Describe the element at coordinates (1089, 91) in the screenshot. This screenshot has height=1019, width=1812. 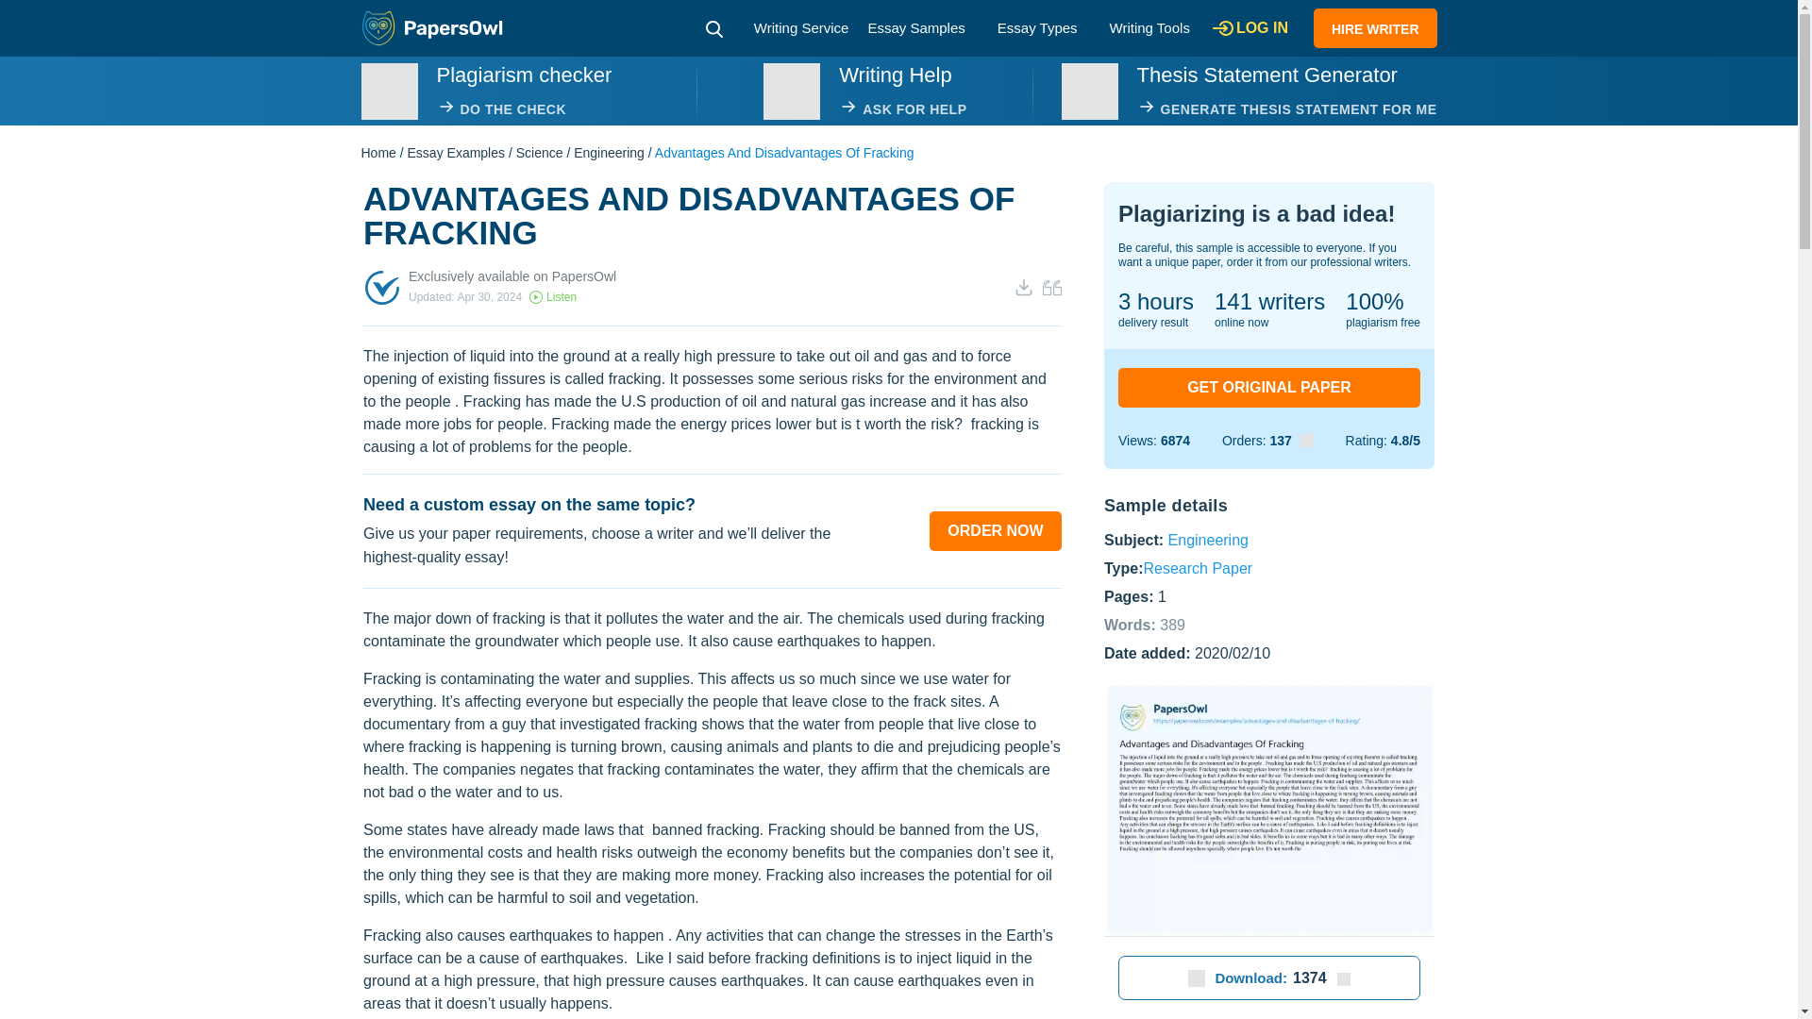
I see `image` at that location.